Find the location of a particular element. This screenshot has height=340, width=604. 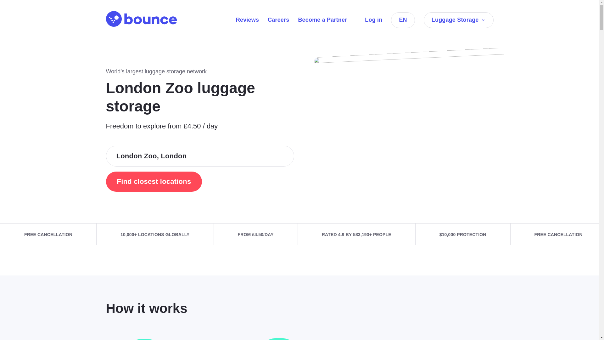

Careers is located at coordinates (278, 20).